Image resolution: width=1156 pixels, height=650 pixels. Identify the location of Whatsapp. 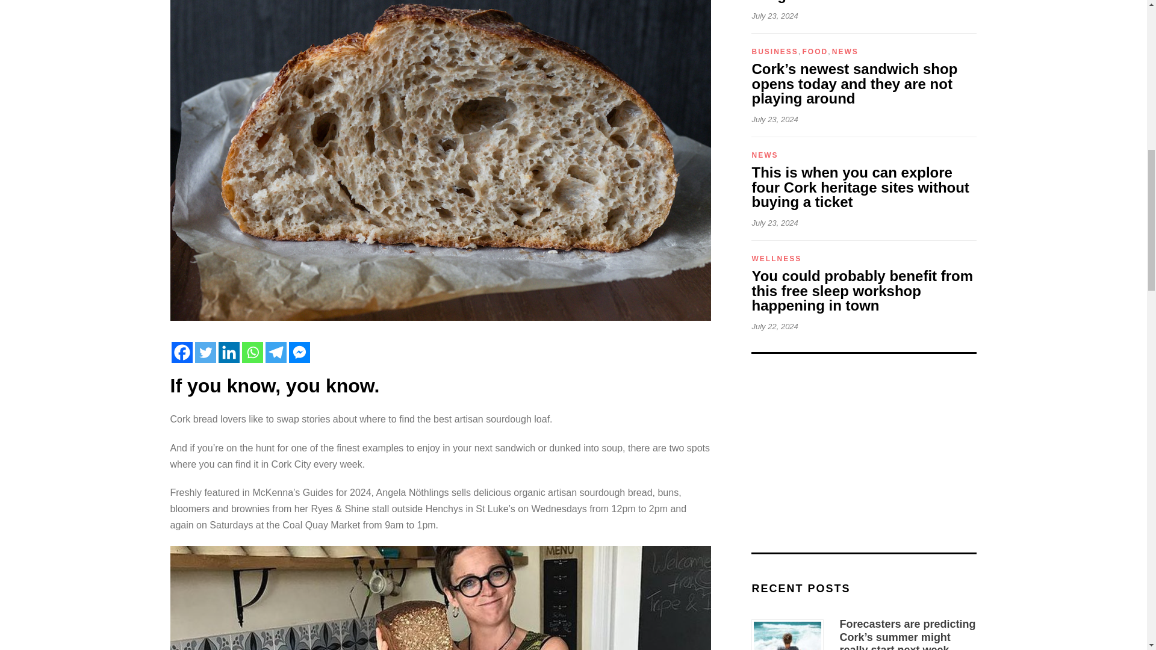
(252, 352).